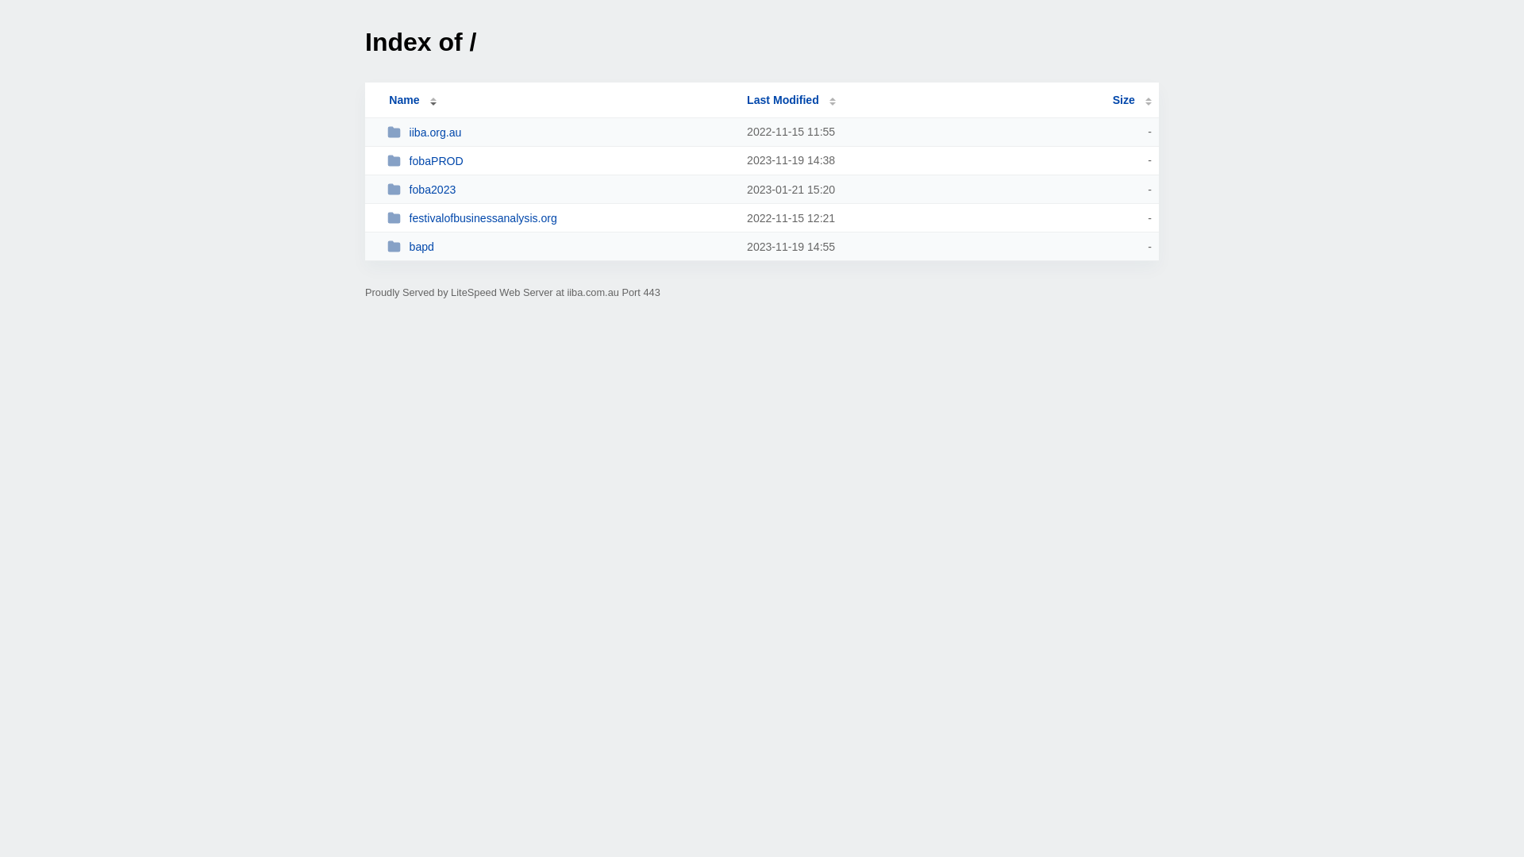  I want to click on foba2023, so click(560, 189).